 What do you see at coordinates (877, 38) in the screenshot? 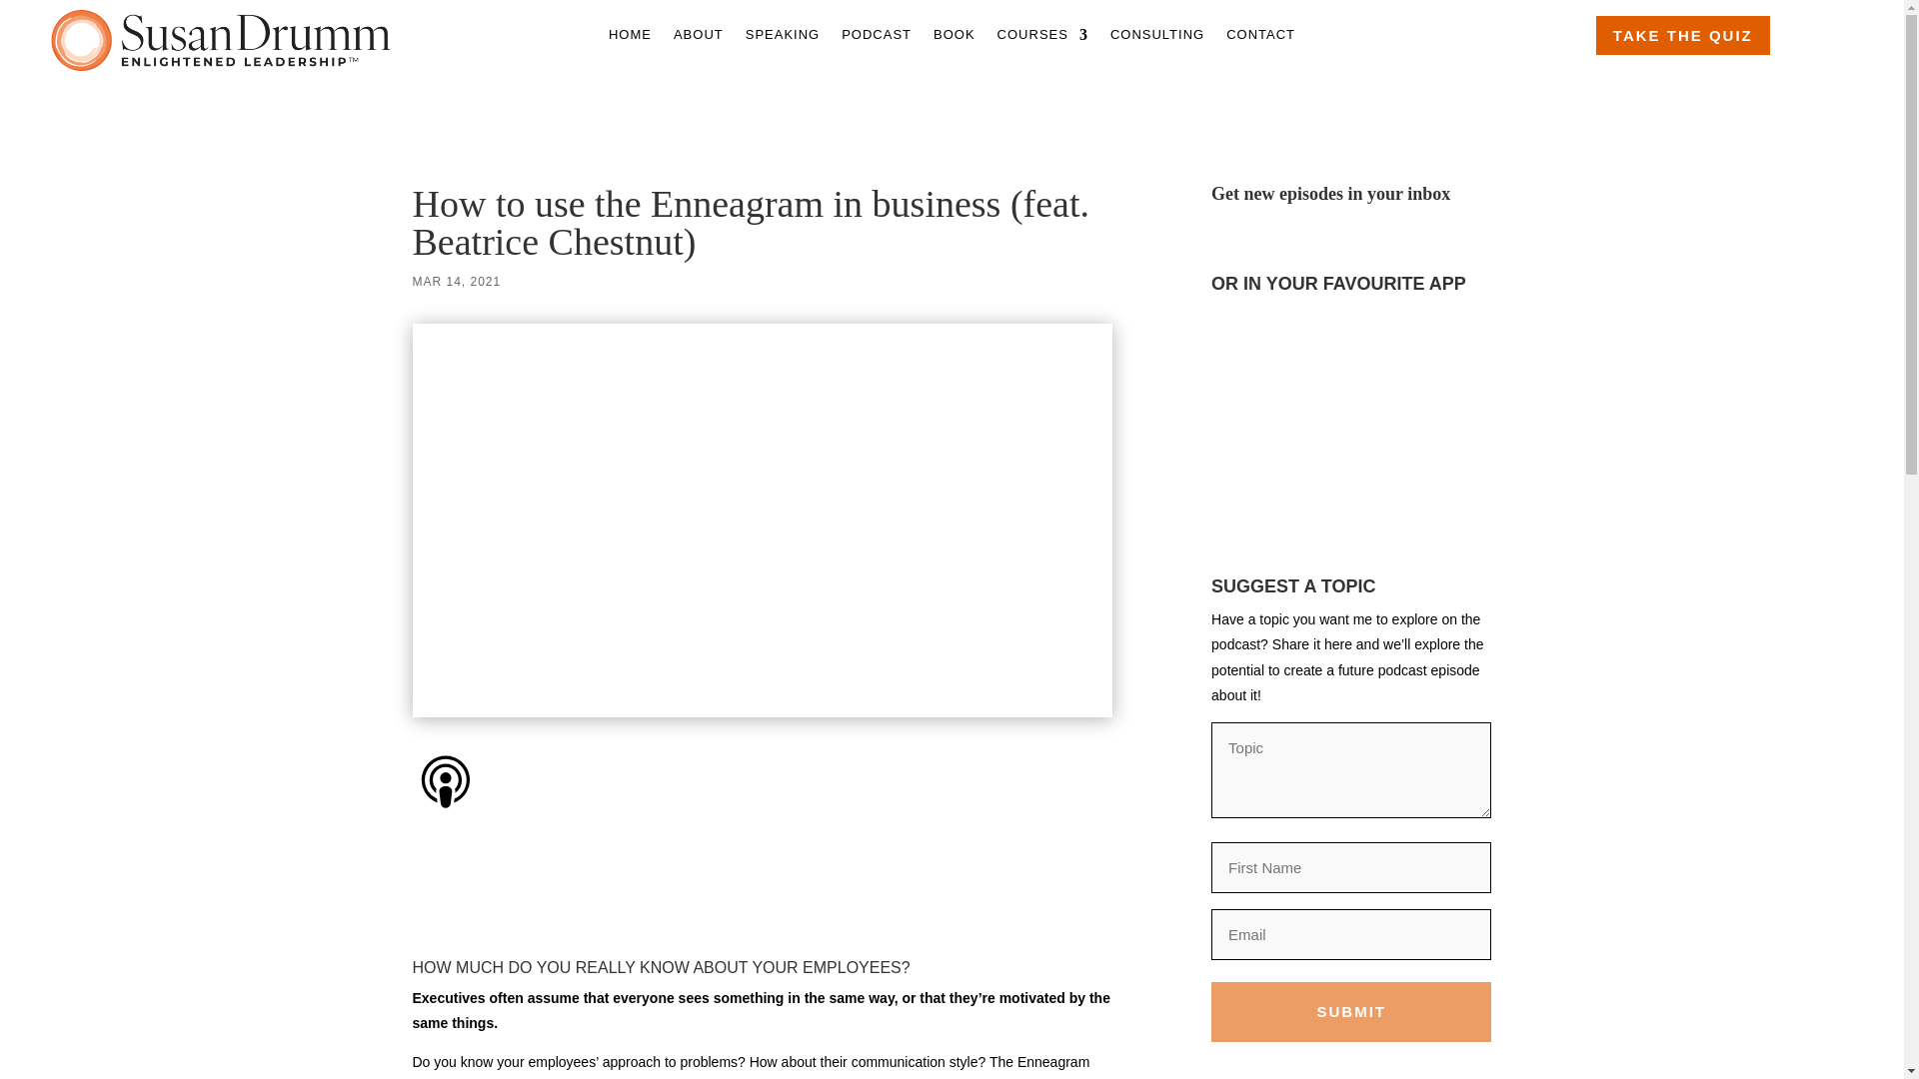
I see `PODCAST` at bounding box center [877, 38].